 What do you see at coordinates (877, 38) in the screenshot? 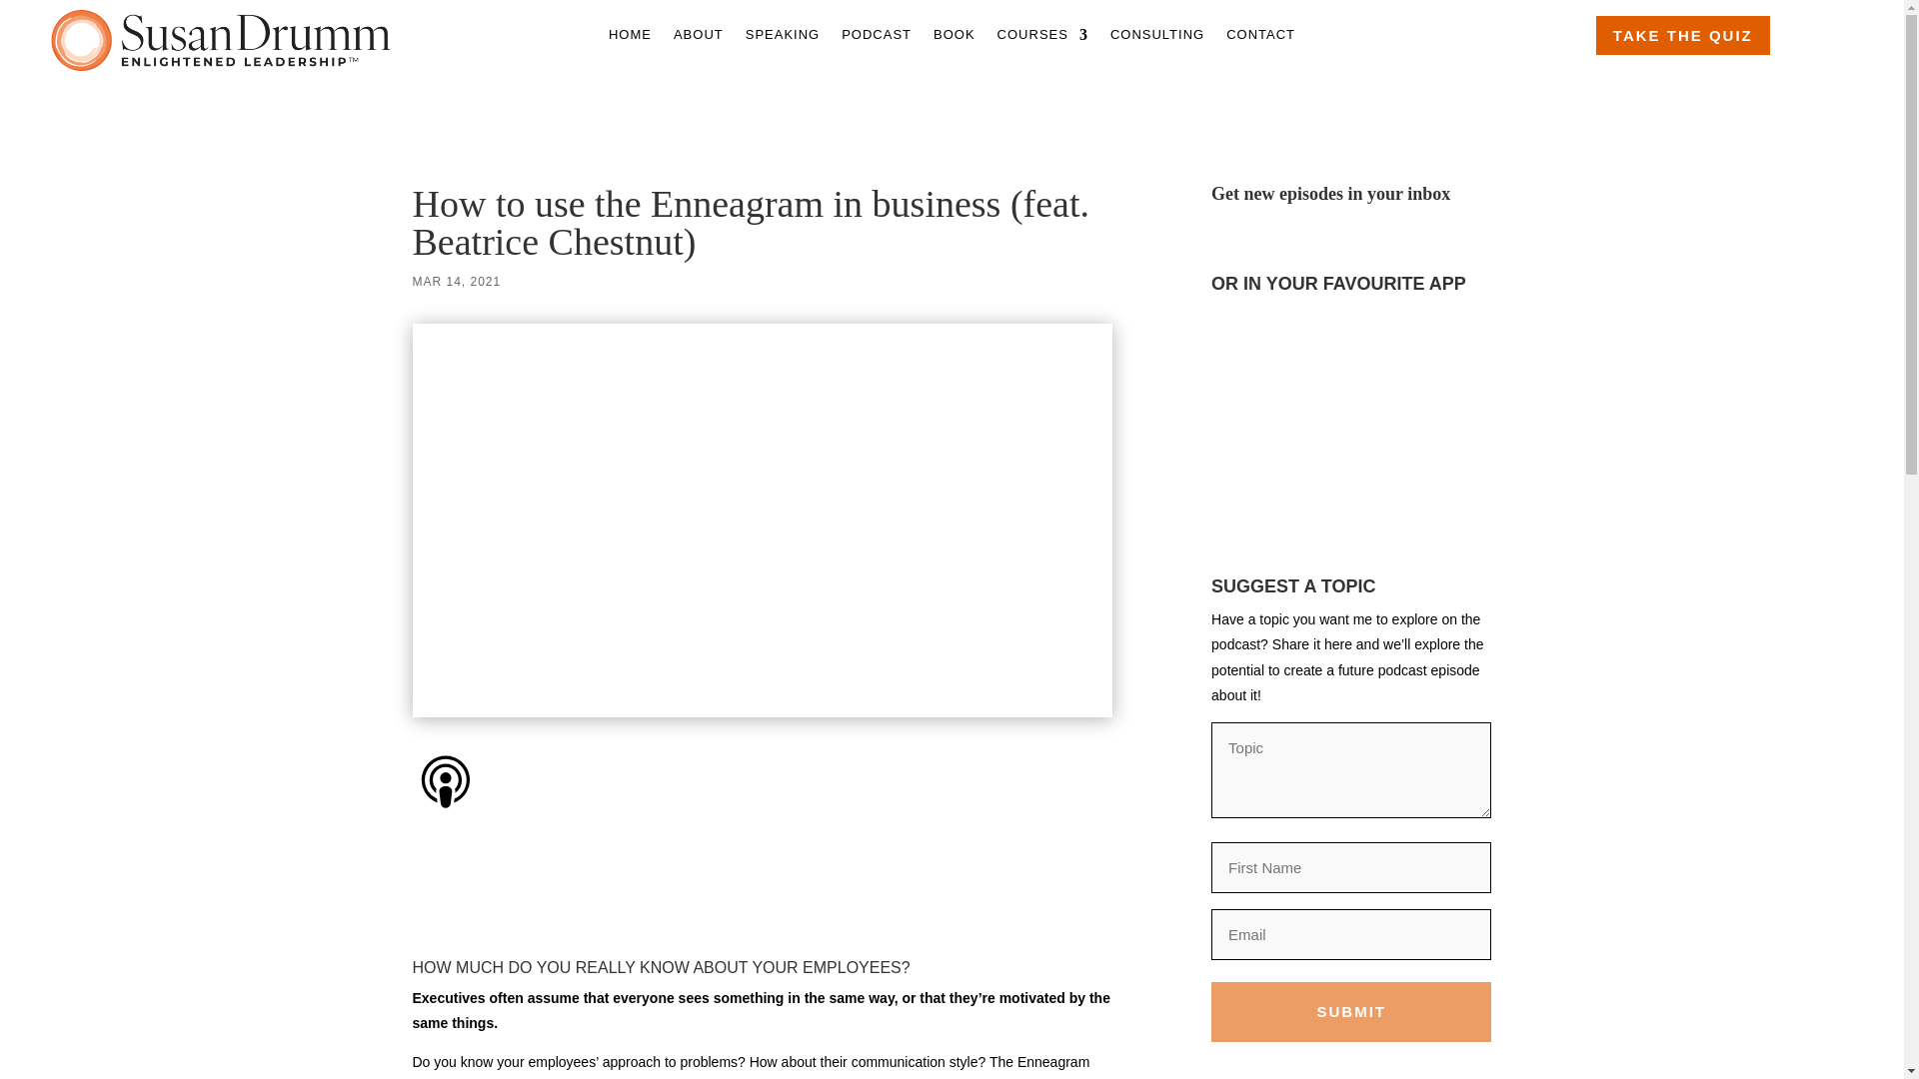
I see `PODCAST` at bounding box center [877, 38].